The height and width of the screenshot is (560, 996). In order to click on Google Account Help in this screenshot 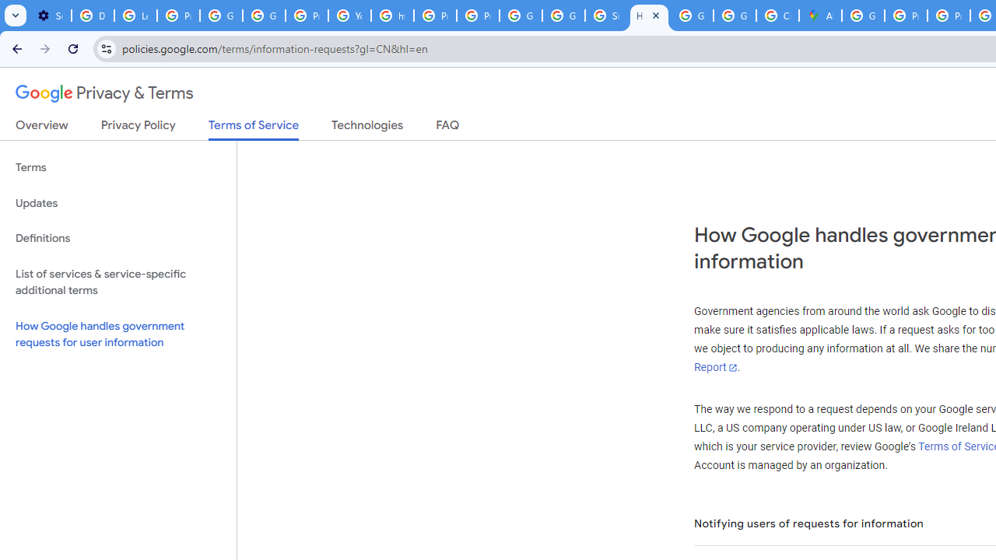, I will do `click(221, 16)`.